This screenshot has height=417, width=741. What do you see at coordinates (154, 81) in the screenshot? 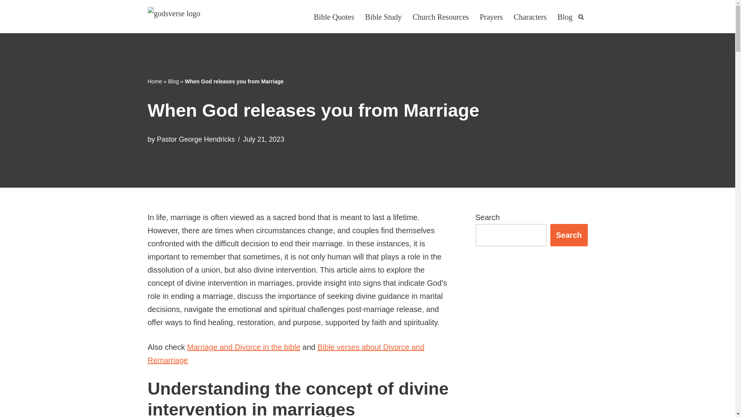
I see `Home` at bounding box center [154, 81].